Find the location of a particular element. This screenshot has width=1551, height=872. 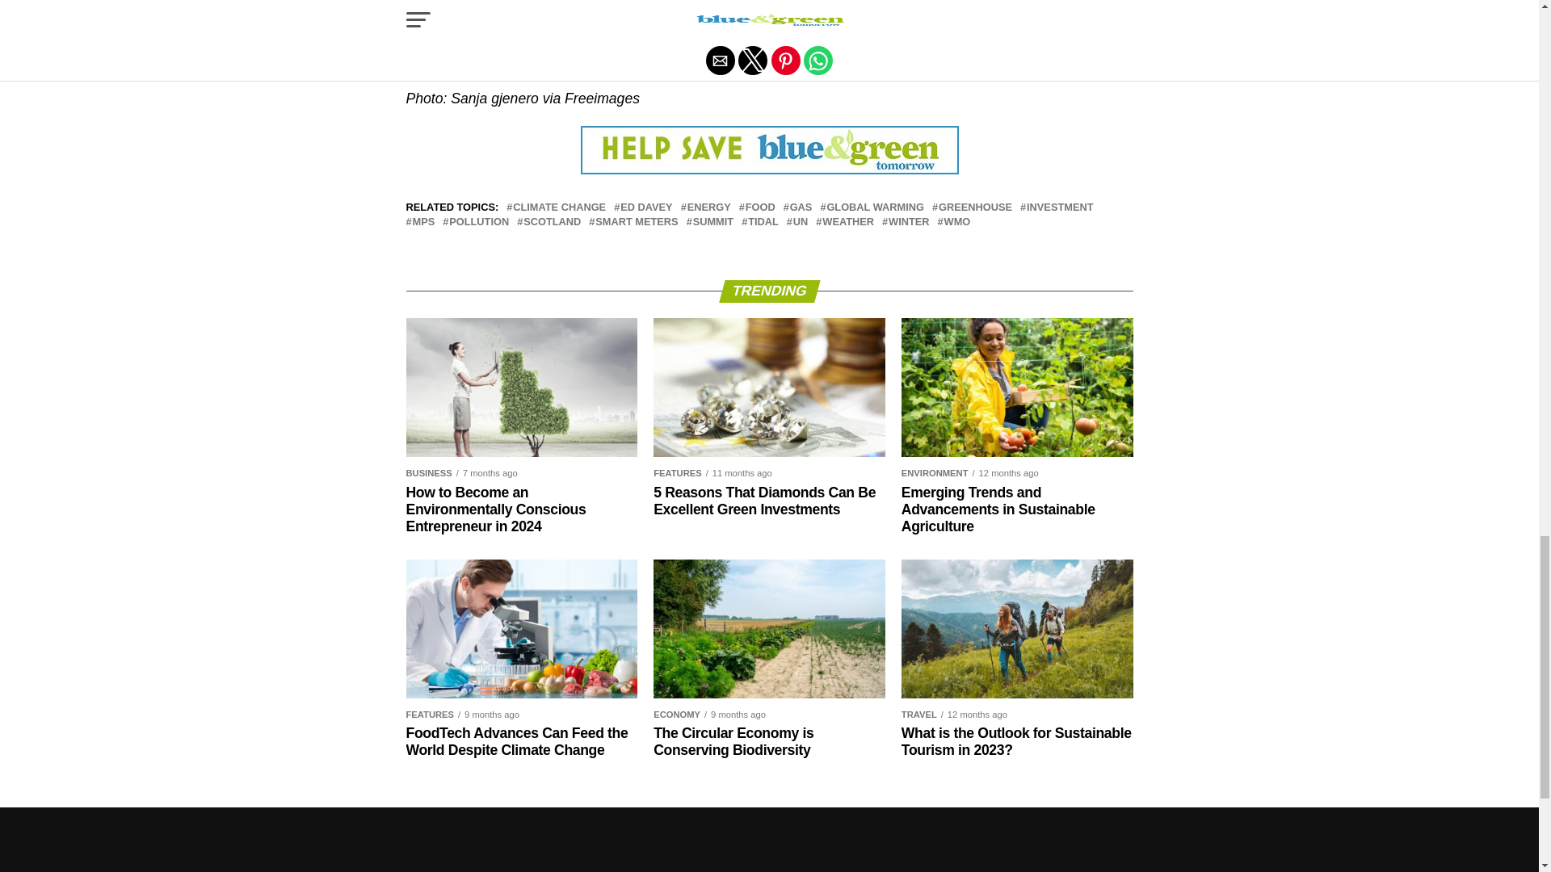

MPS is located at coordinates (423, 221).